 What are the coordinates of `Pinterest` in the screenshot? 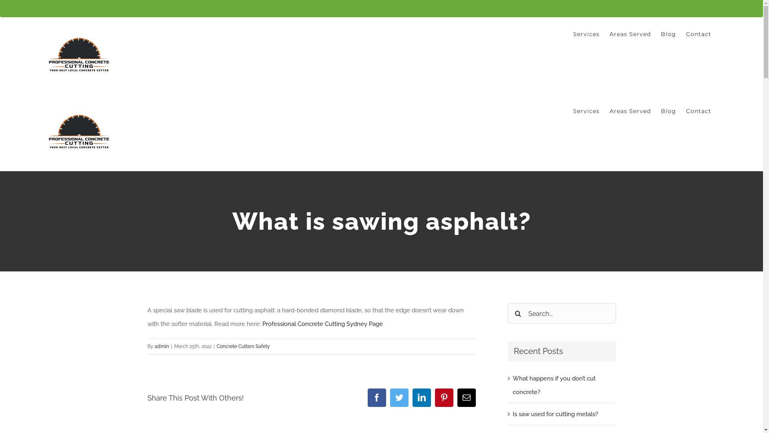 It's located at (444, 398).